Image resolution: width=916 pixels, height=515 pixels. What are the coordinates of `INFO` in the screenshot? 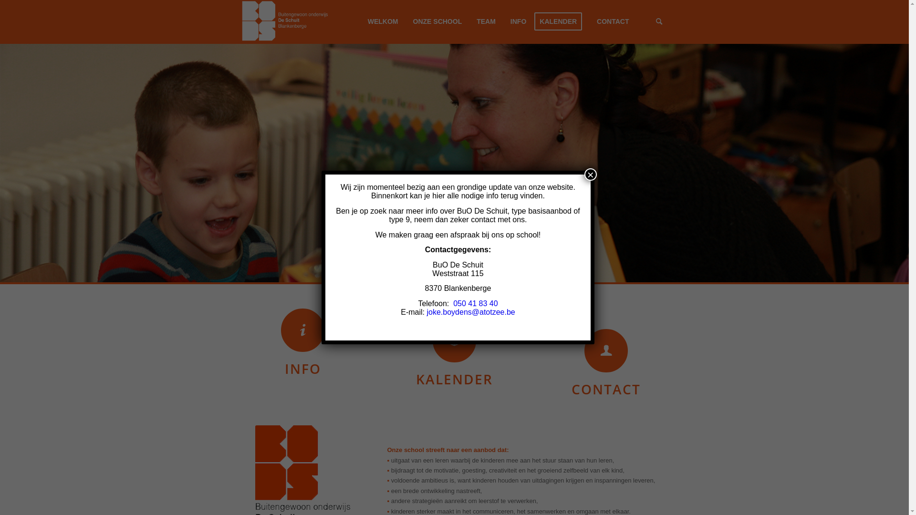 It's located at (518, 22).